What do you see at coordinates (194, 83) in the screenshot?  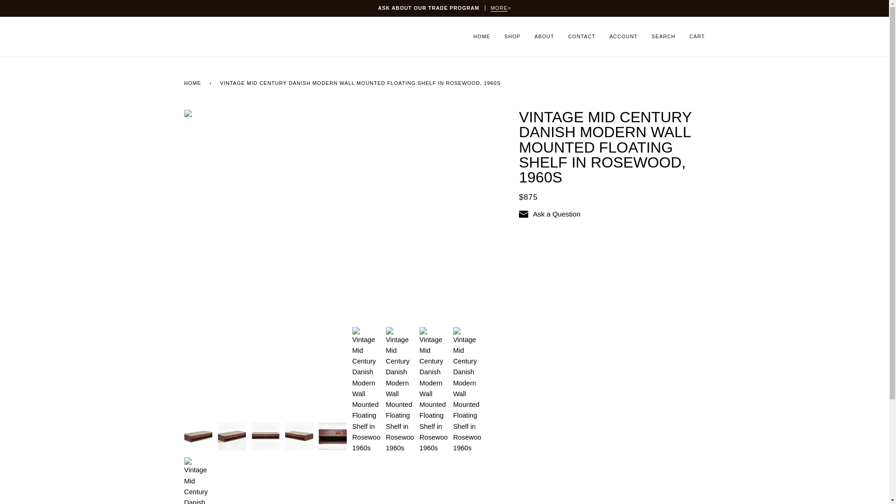 I see `Back to the frontpage` at bounding box center [194, 83].